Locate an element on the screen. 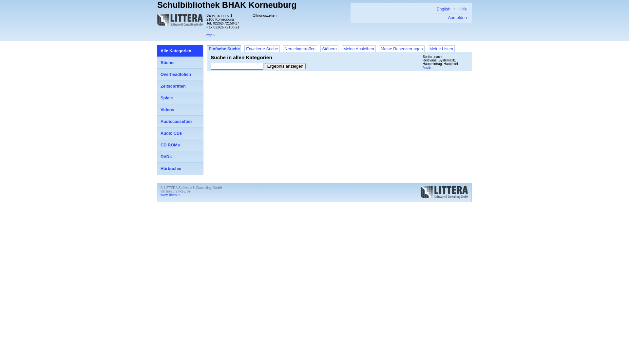 The image size is (629, 353). www.littera.eu is located at coordinates (171, 195).